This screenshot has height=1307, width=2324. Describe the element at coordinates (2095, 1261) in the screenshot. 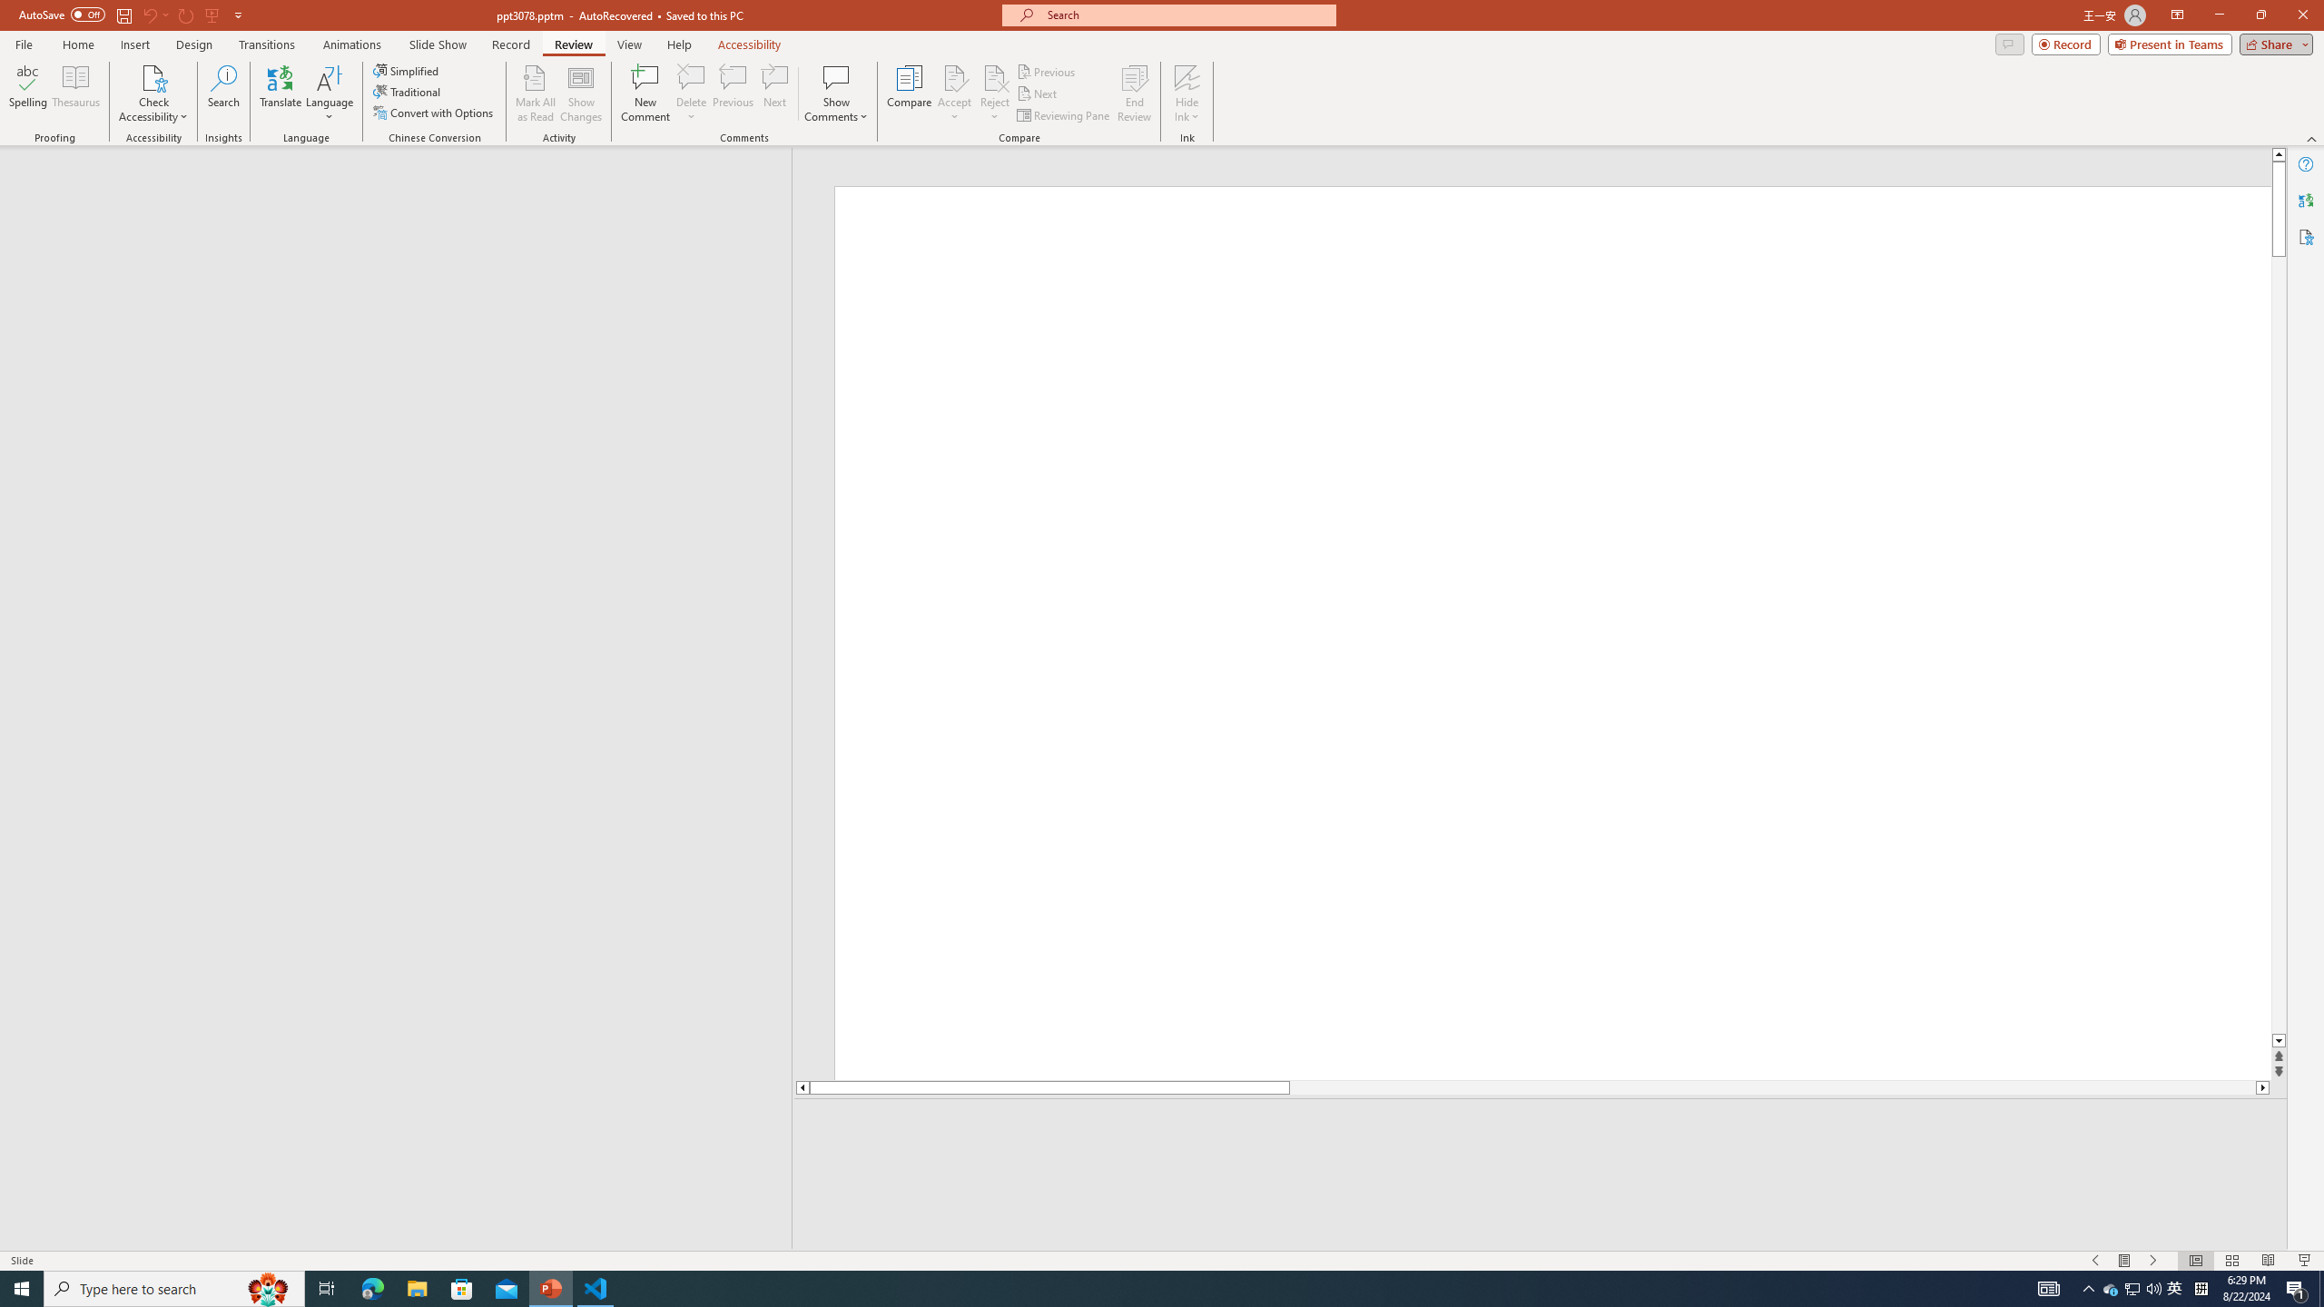

I see `Slide Show Previous On` at that location.